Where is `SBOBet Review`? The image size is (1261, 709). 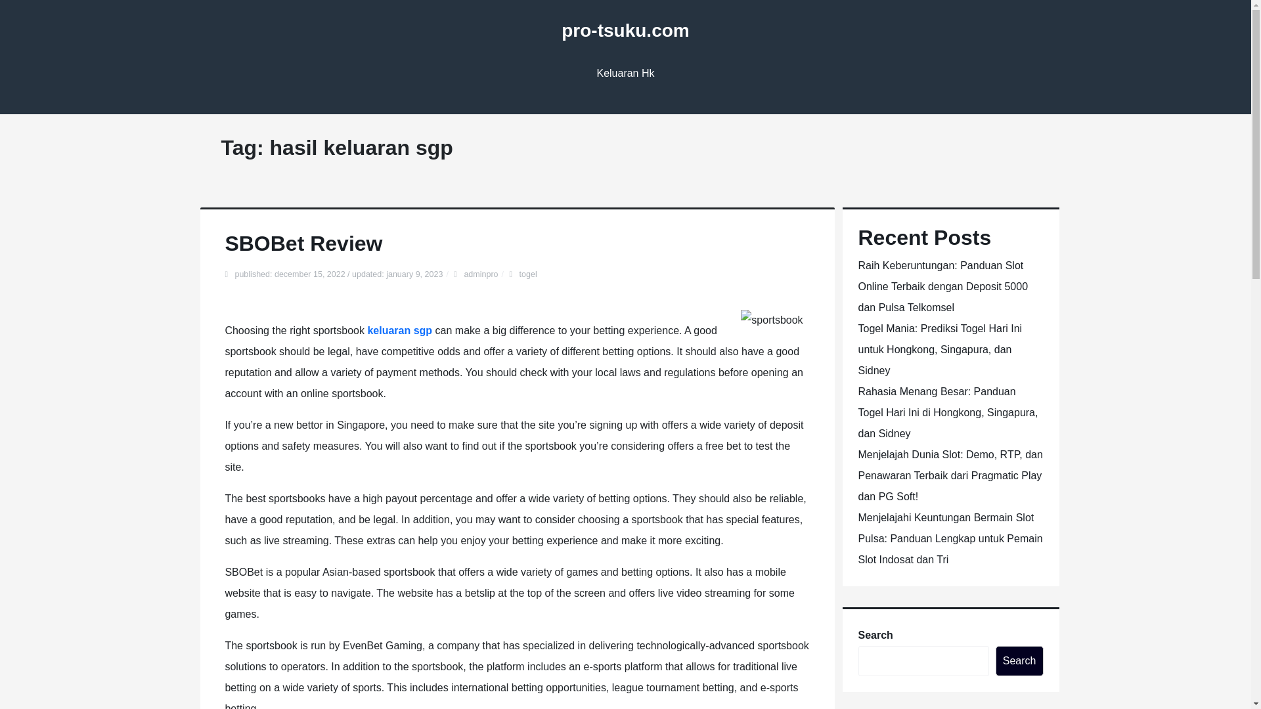 SBOBet Review is located at coordinates (303, 243).